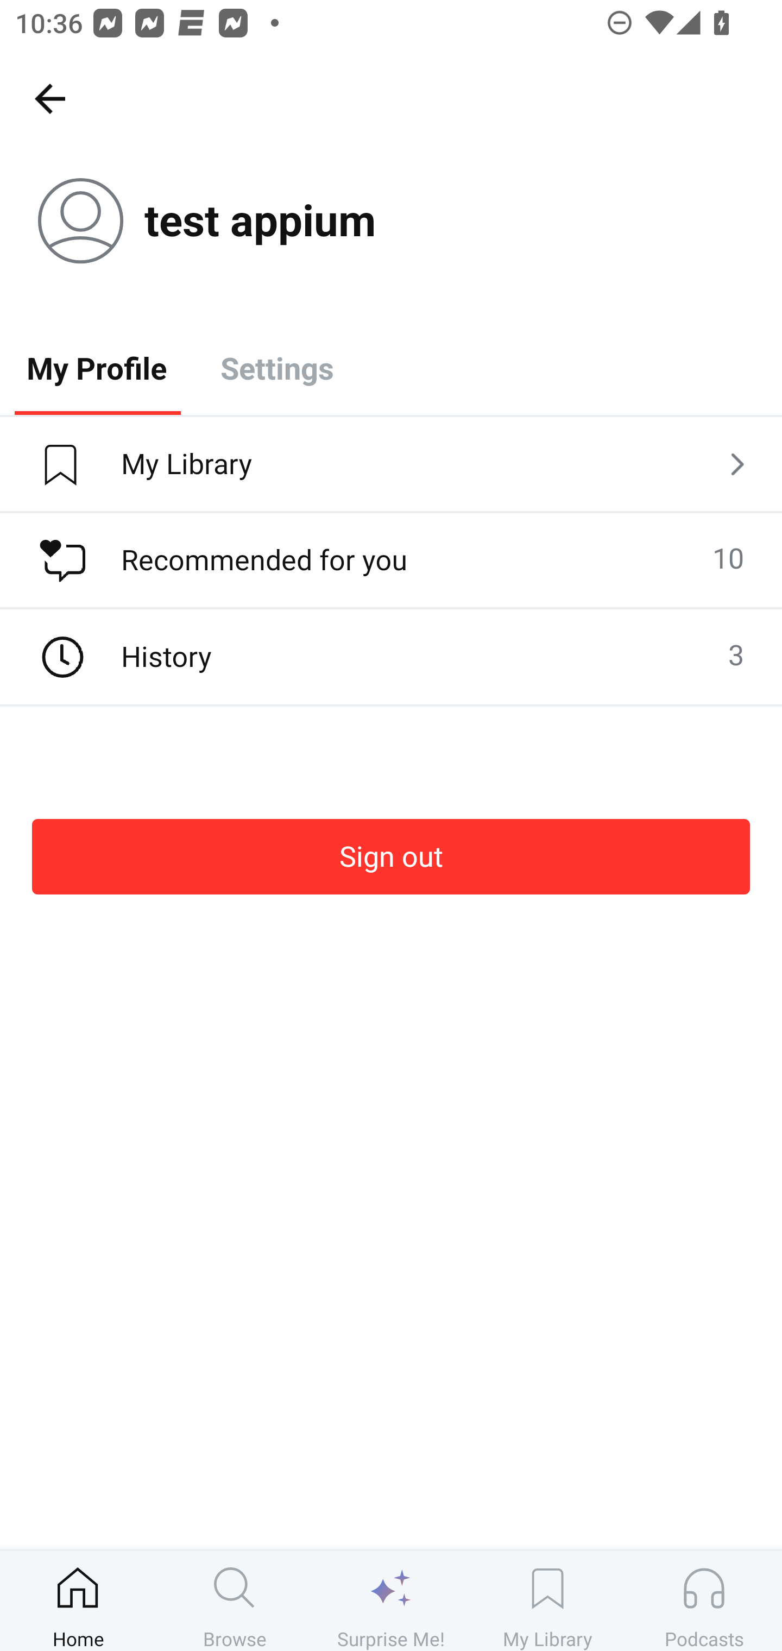  What do you see at coordinates (391, 1600) in the screenshot?
I see `Surprise Me!` at bounding box center [391, 1600].